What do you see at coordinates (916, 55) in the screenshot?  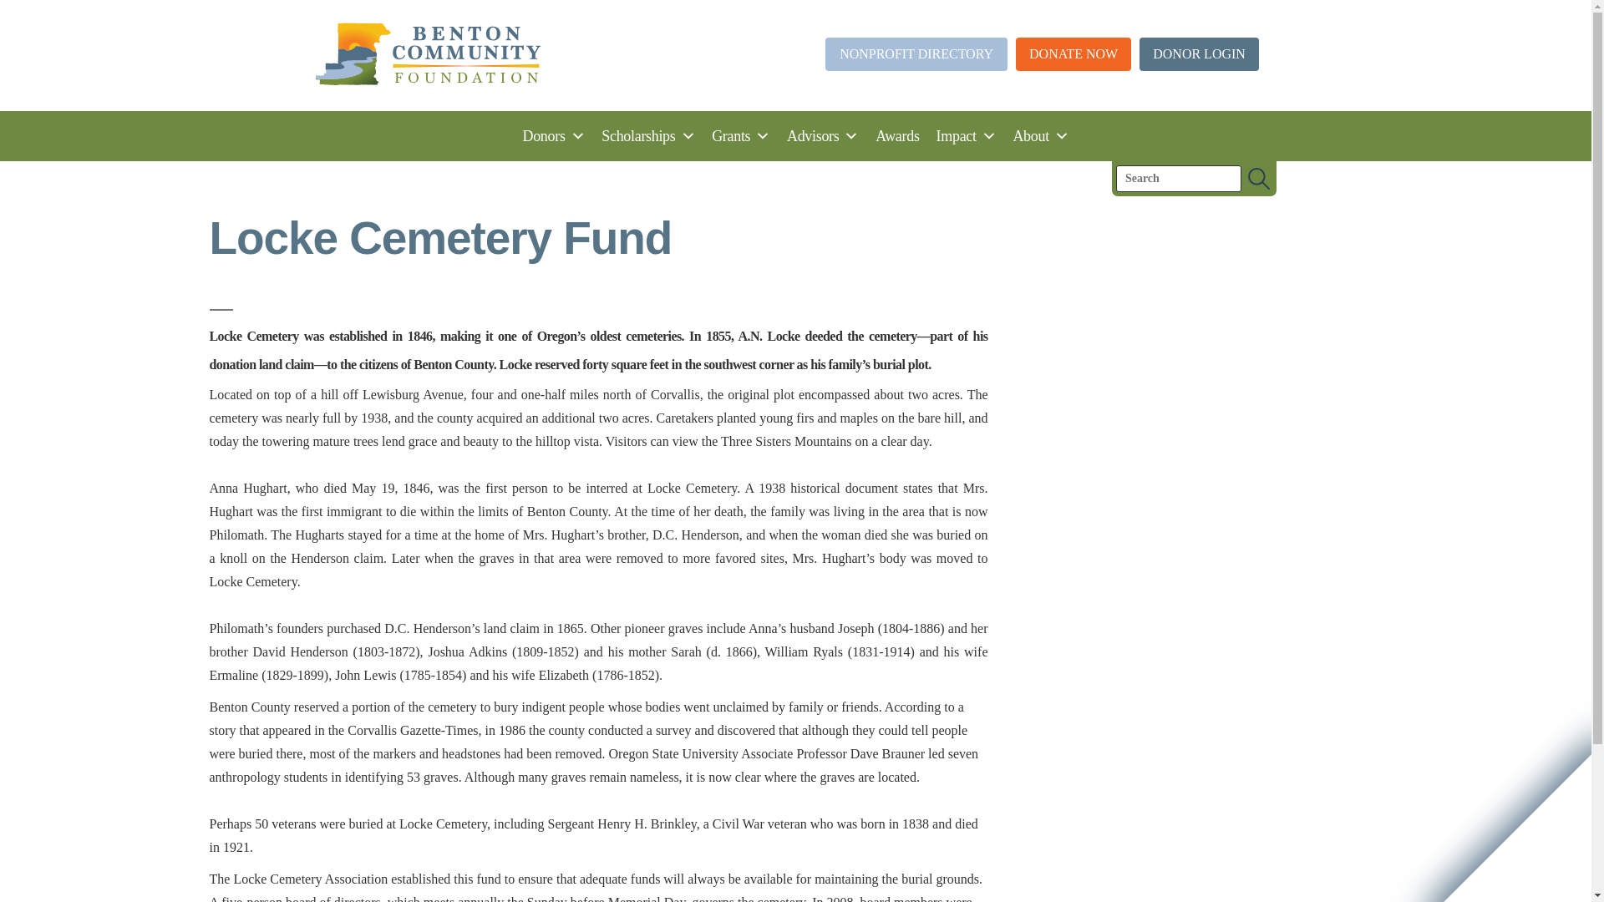 I see `NONPROFIT DIRECTORY` at bounding box center [916, 55].